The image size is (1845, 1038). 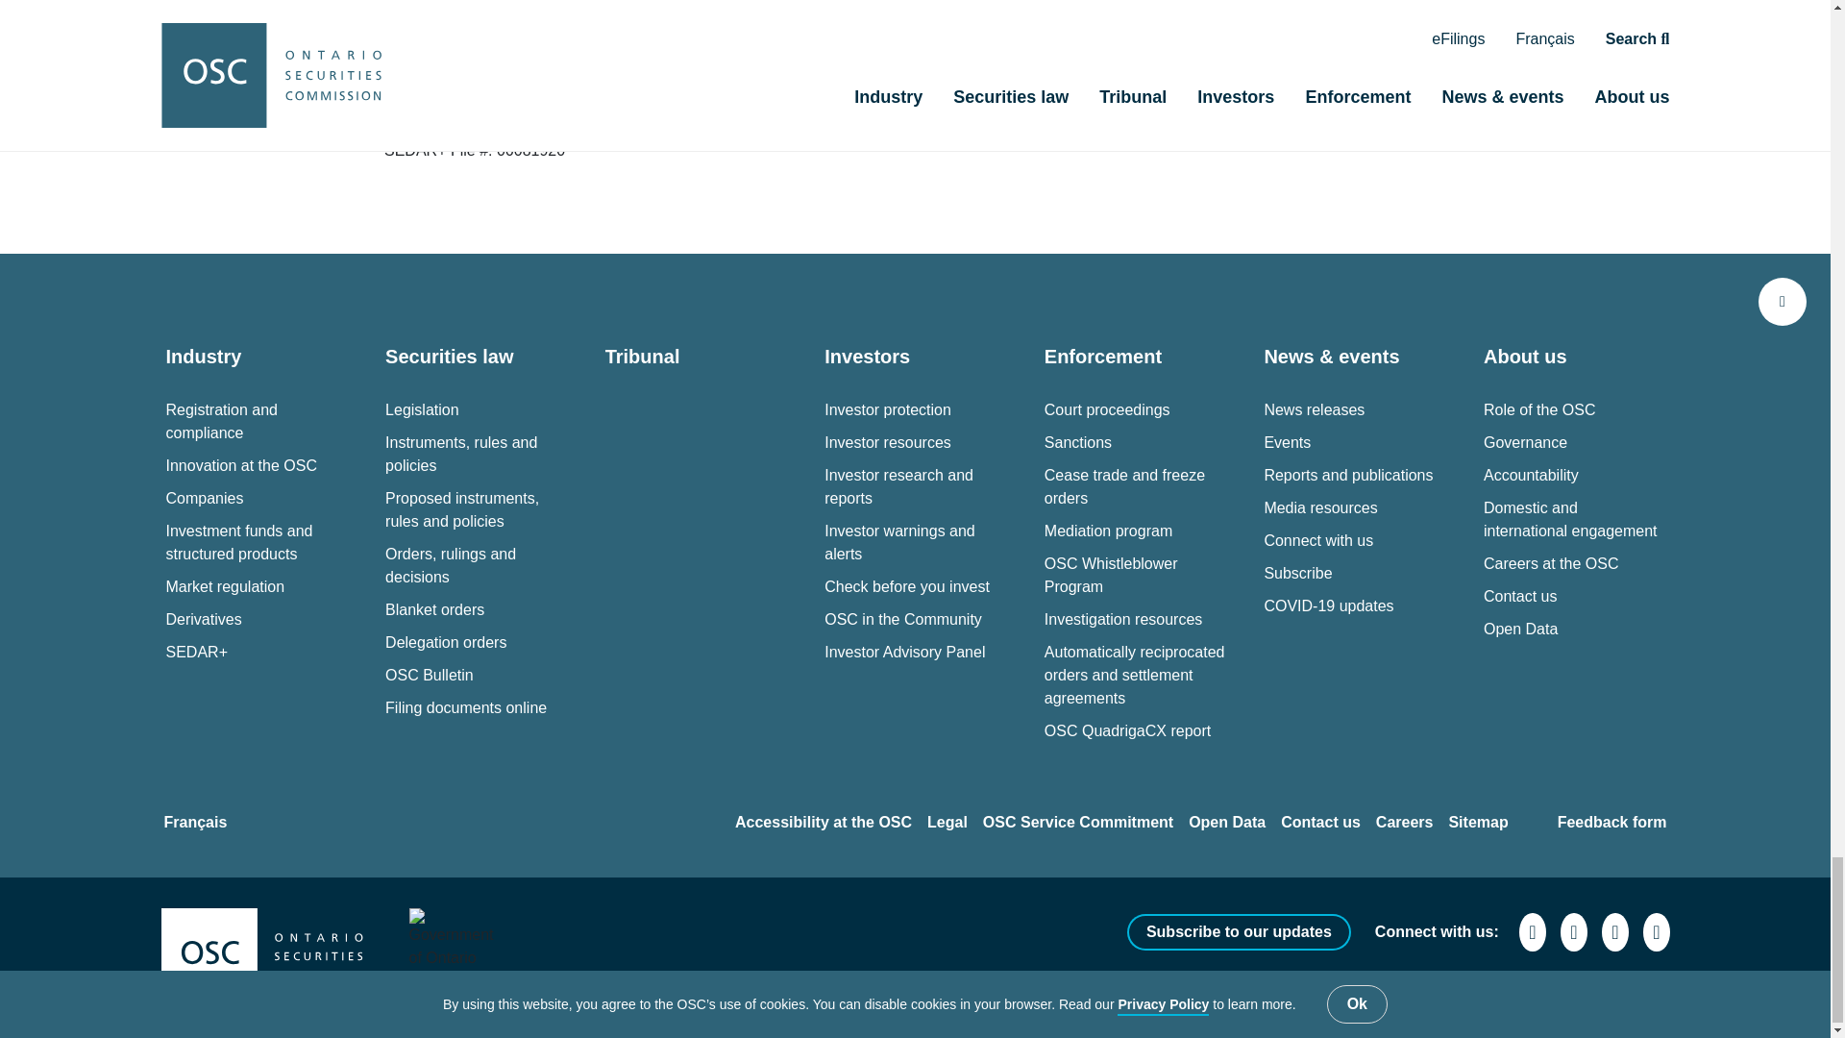 I want to click on Tribunal Landing, so click(x=642, y=357).